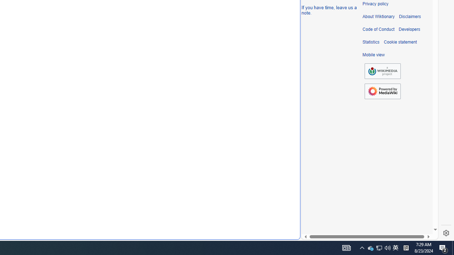 The height and width of the screenshot is (255, 454). What do you see at coordinates (382, 71) in the screenshot?
I see `AutomationID: footer-copyrightico` at bounding box center [382, 71].